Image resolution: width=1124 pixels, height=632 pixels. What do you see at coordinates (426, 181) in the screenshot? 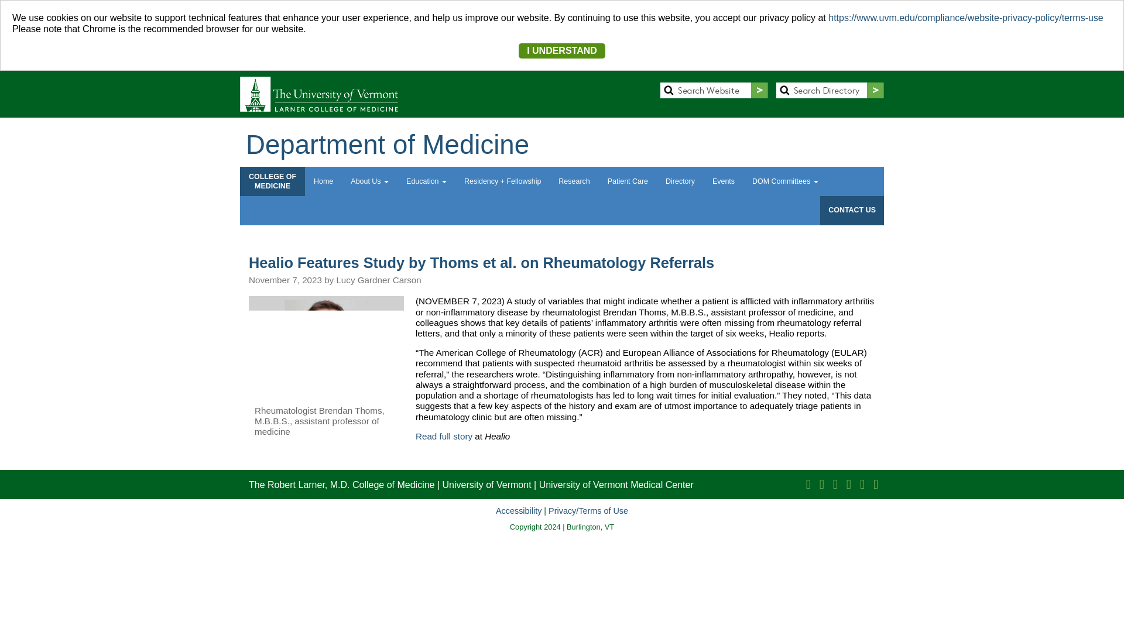
I see `Education` at bounding box center [426, 181].